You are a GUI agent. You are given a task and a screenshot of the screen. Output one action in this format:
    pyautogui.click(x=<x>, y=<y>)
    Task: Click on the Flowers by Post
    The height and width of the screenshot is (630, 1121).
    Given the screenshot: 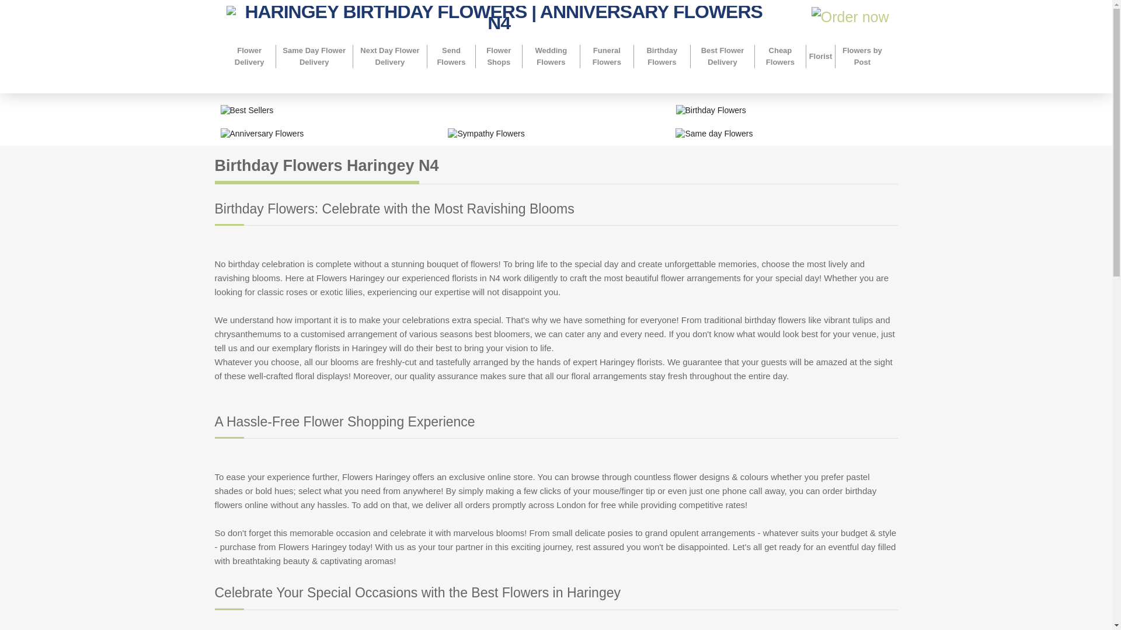 What is the action you would take?
    pyautogui.click(x=862, y=56)
    